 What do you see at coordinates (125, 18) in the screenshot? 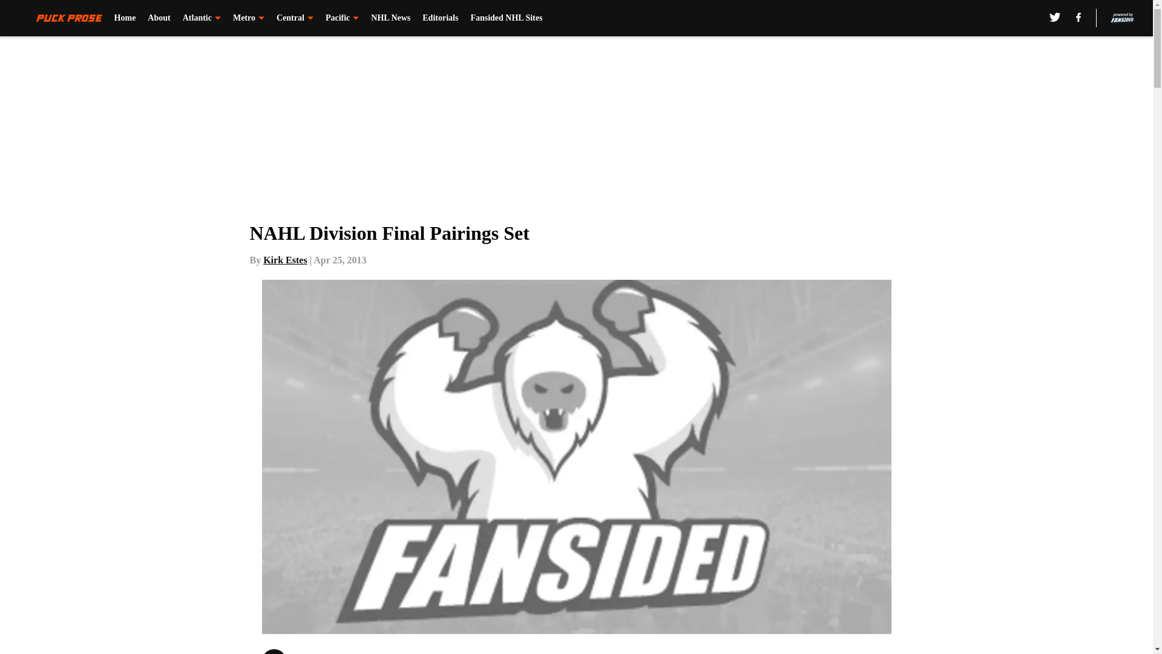
I see `Home` at bounding box center [125, 18].